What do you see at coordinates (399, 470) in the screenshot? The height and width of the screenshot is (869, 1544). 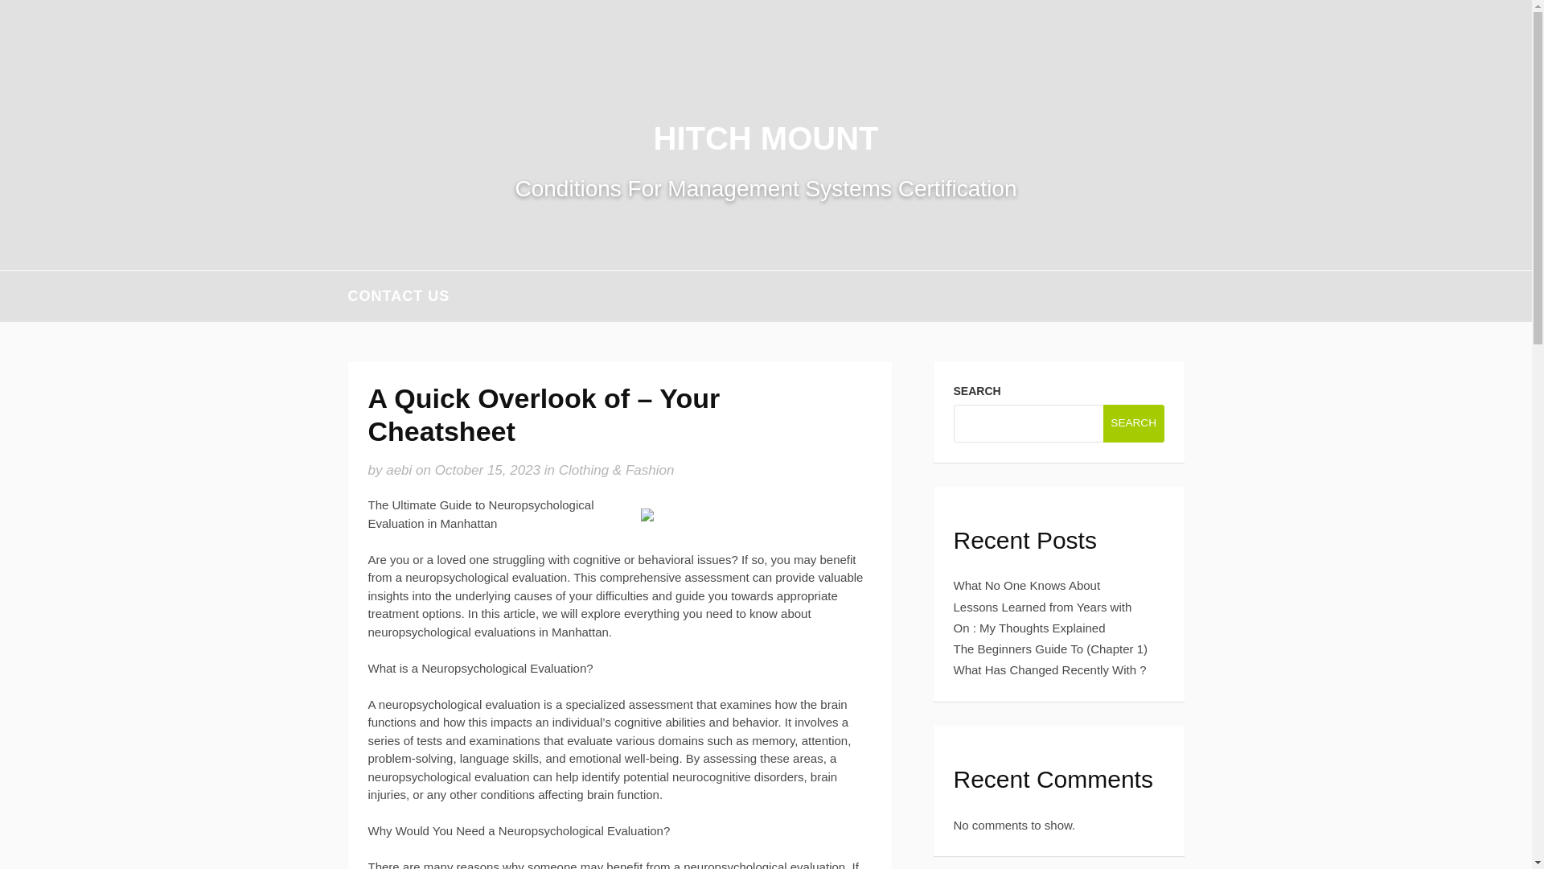 I see `aebi` at bounding box center [399, 470].